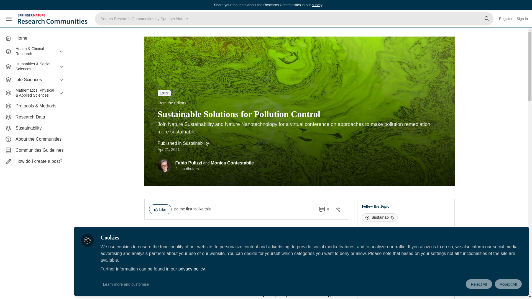  I want to click on survey, so click(317, 4).